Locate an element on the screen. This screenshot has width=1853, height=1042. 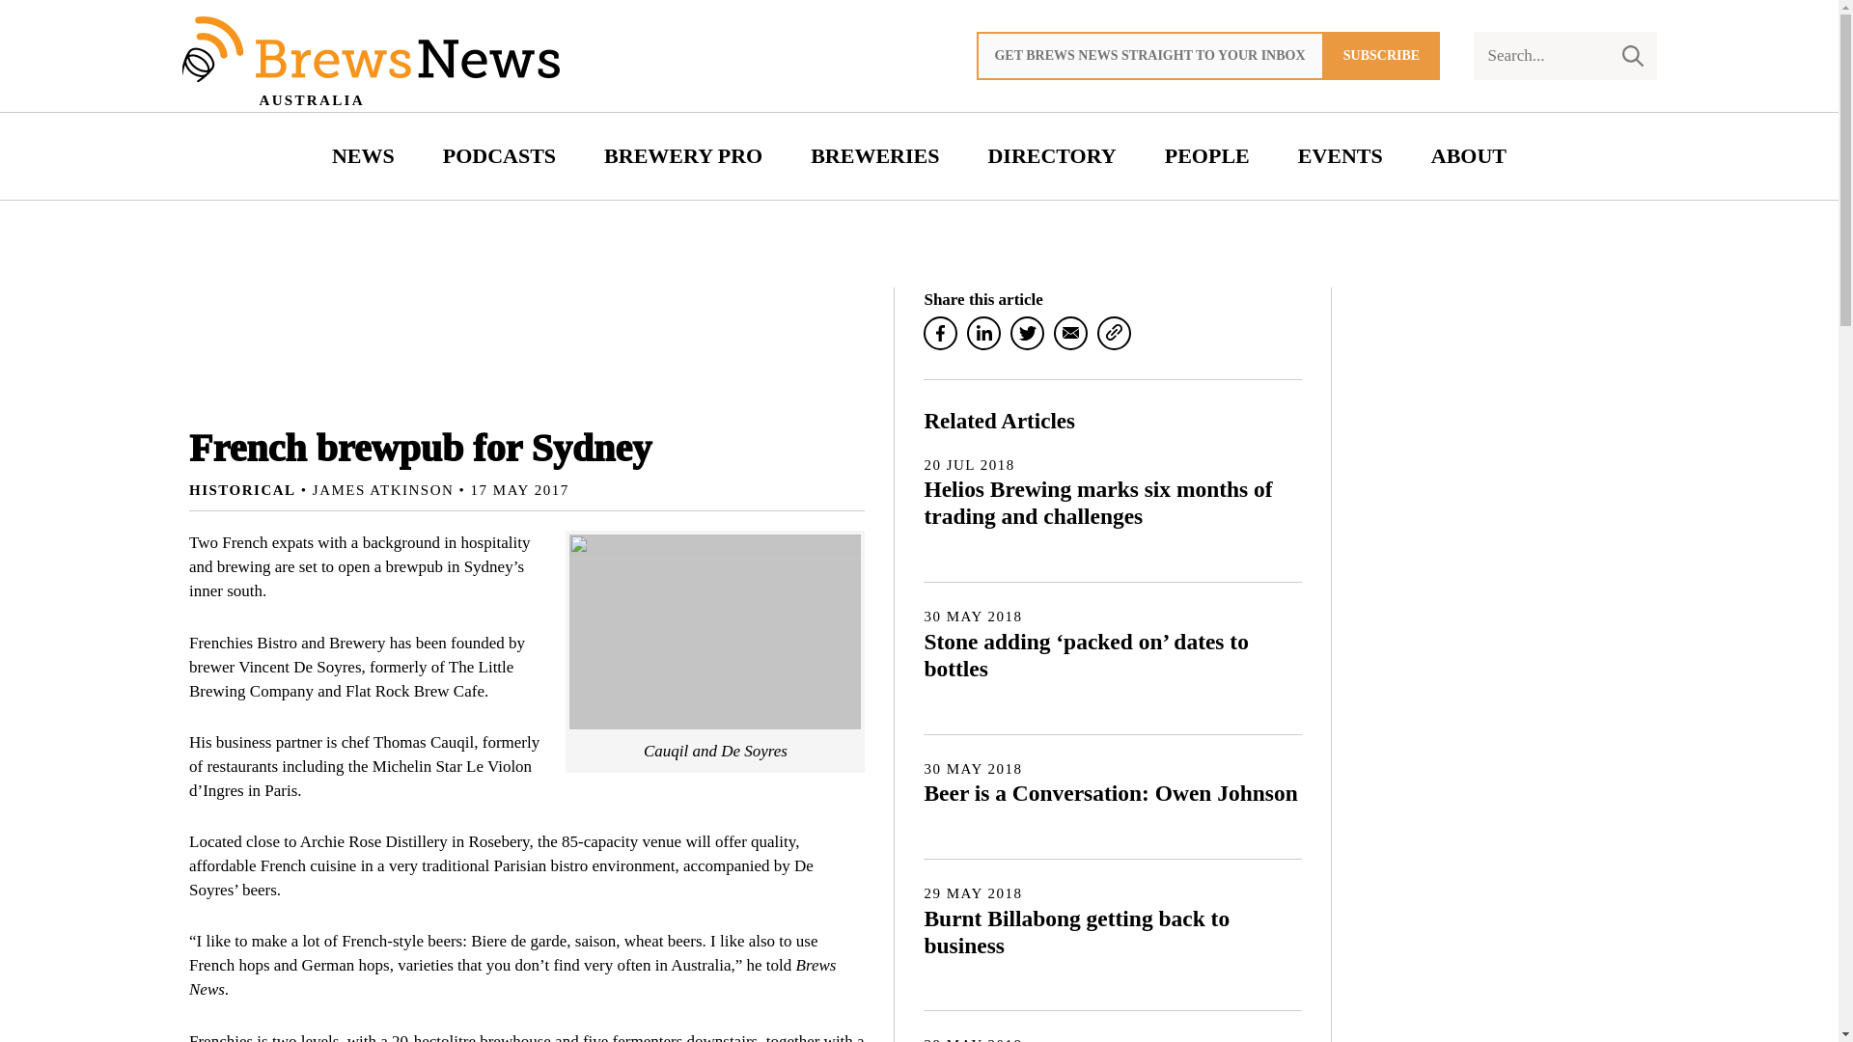
Facebook is located at coordinates (940, 333).